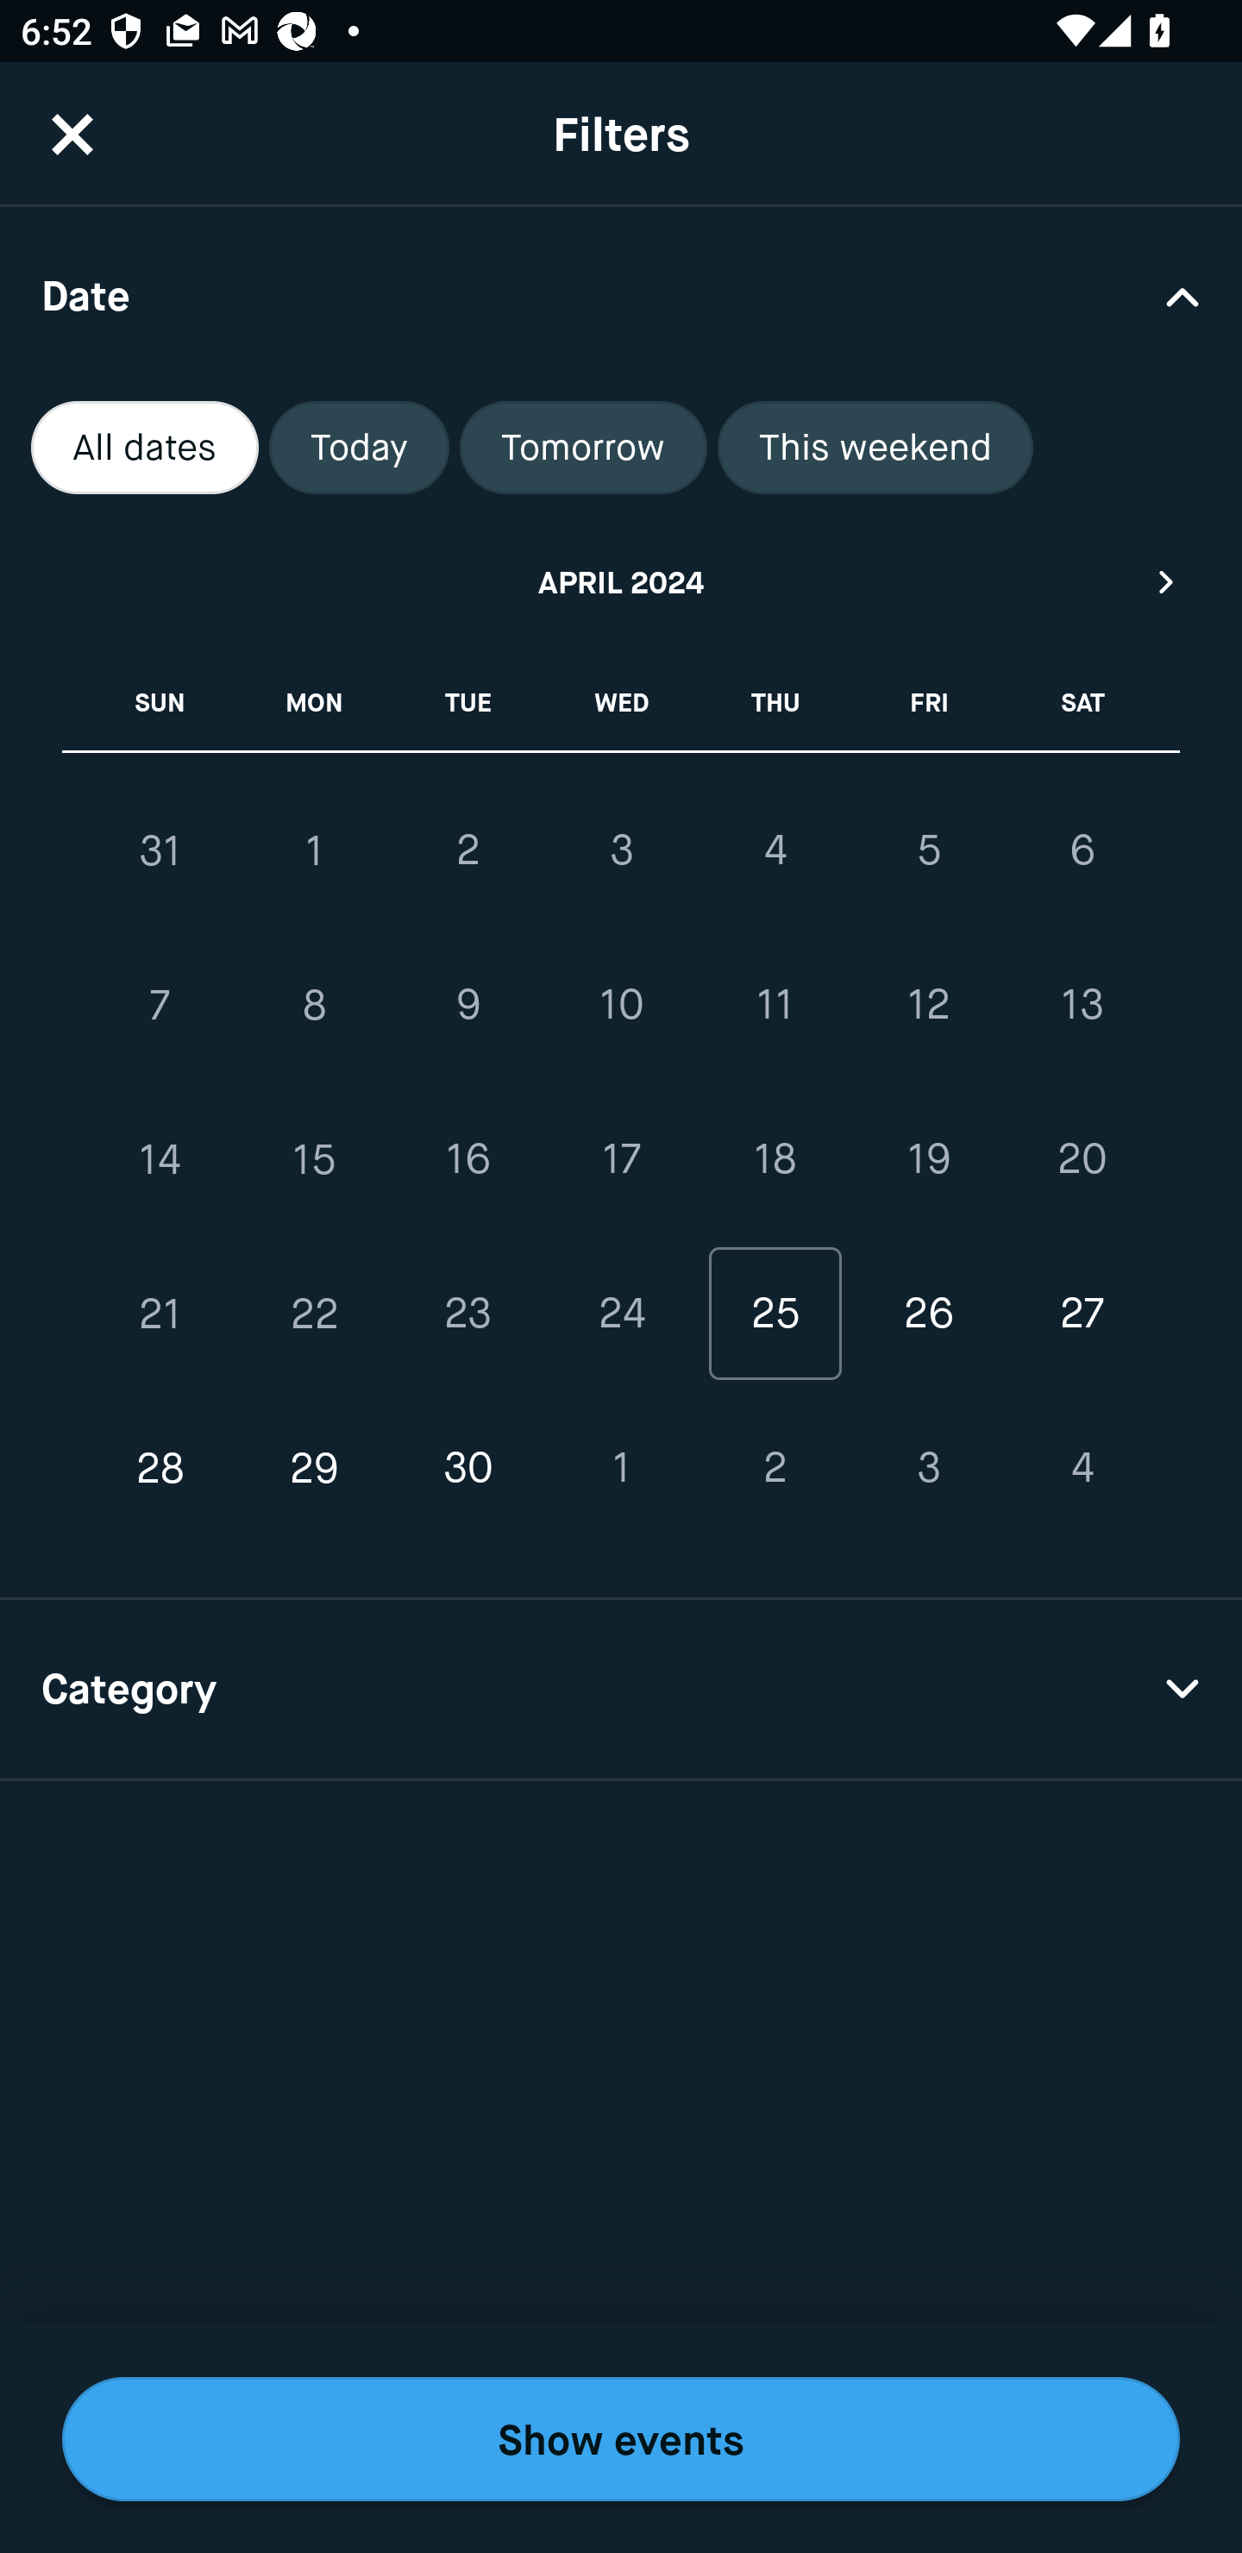 This screenshot has width=1242, height=2553. Describe the element at coordinates (621, 2439) in the screenshot. I see `Show events` at that location.